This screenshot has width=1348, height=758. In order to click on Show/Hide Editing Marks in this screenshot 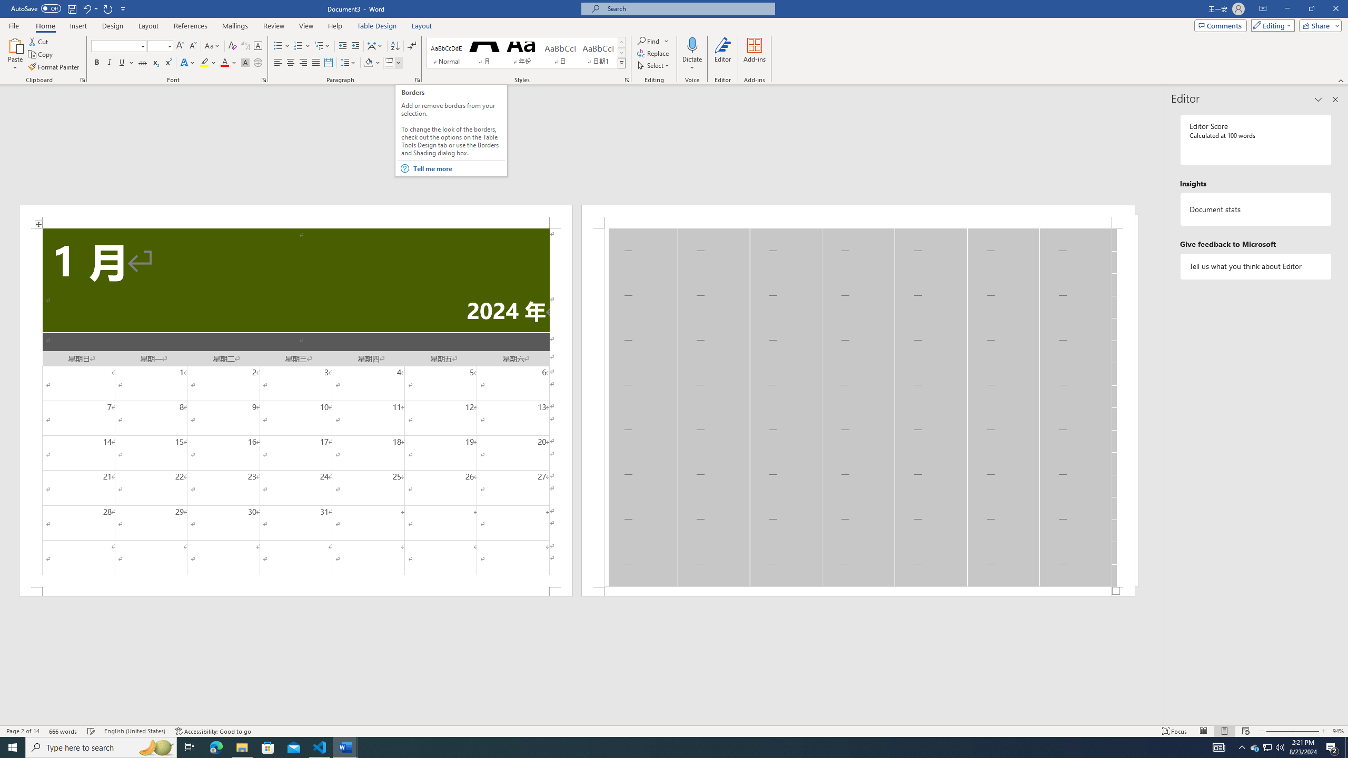, I will do `click(412, 46)`.